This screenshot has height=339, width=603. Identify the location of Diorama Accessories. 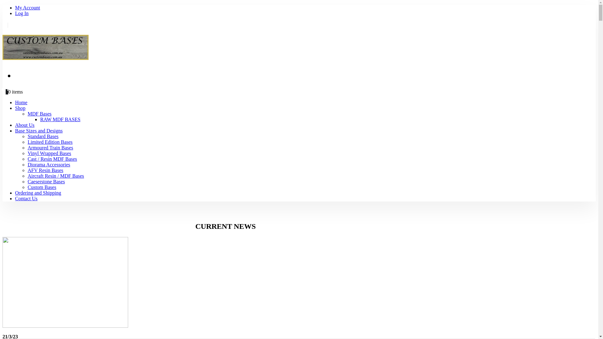
(49, 164).